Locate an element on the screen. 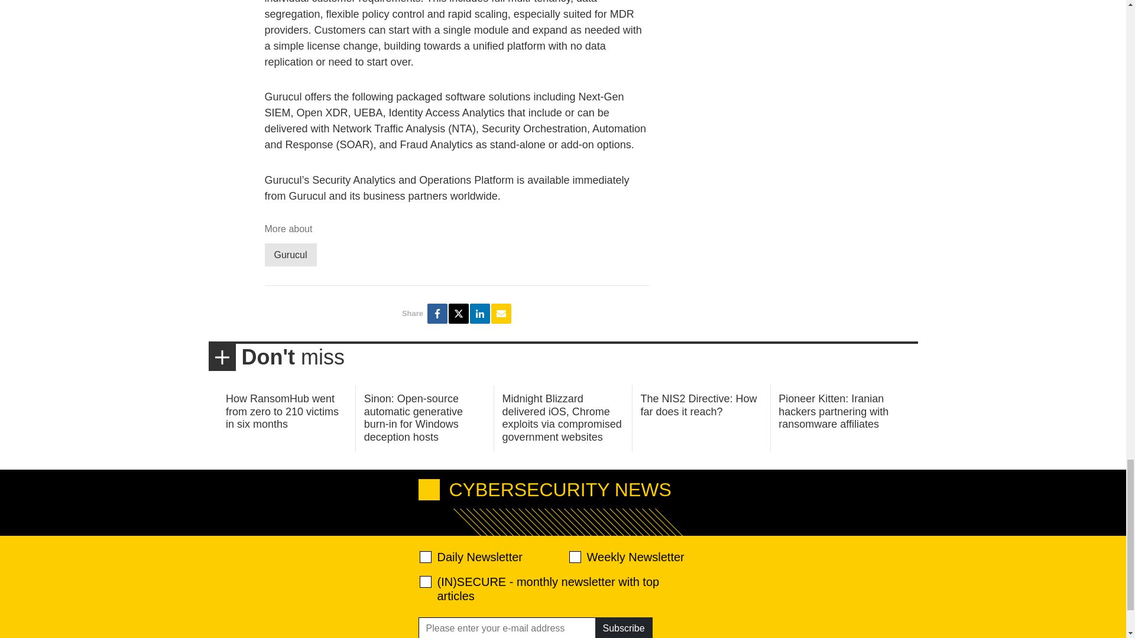 This screenshot has width=1135, height=638. Gurucul is located at coordinates (290, 255).